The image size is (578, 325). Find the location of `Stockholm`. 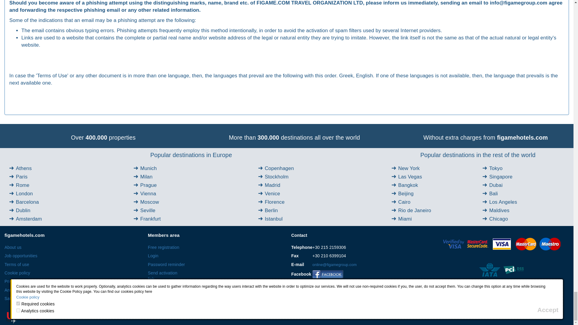

Stockholm is located at coordinates (276, 177).